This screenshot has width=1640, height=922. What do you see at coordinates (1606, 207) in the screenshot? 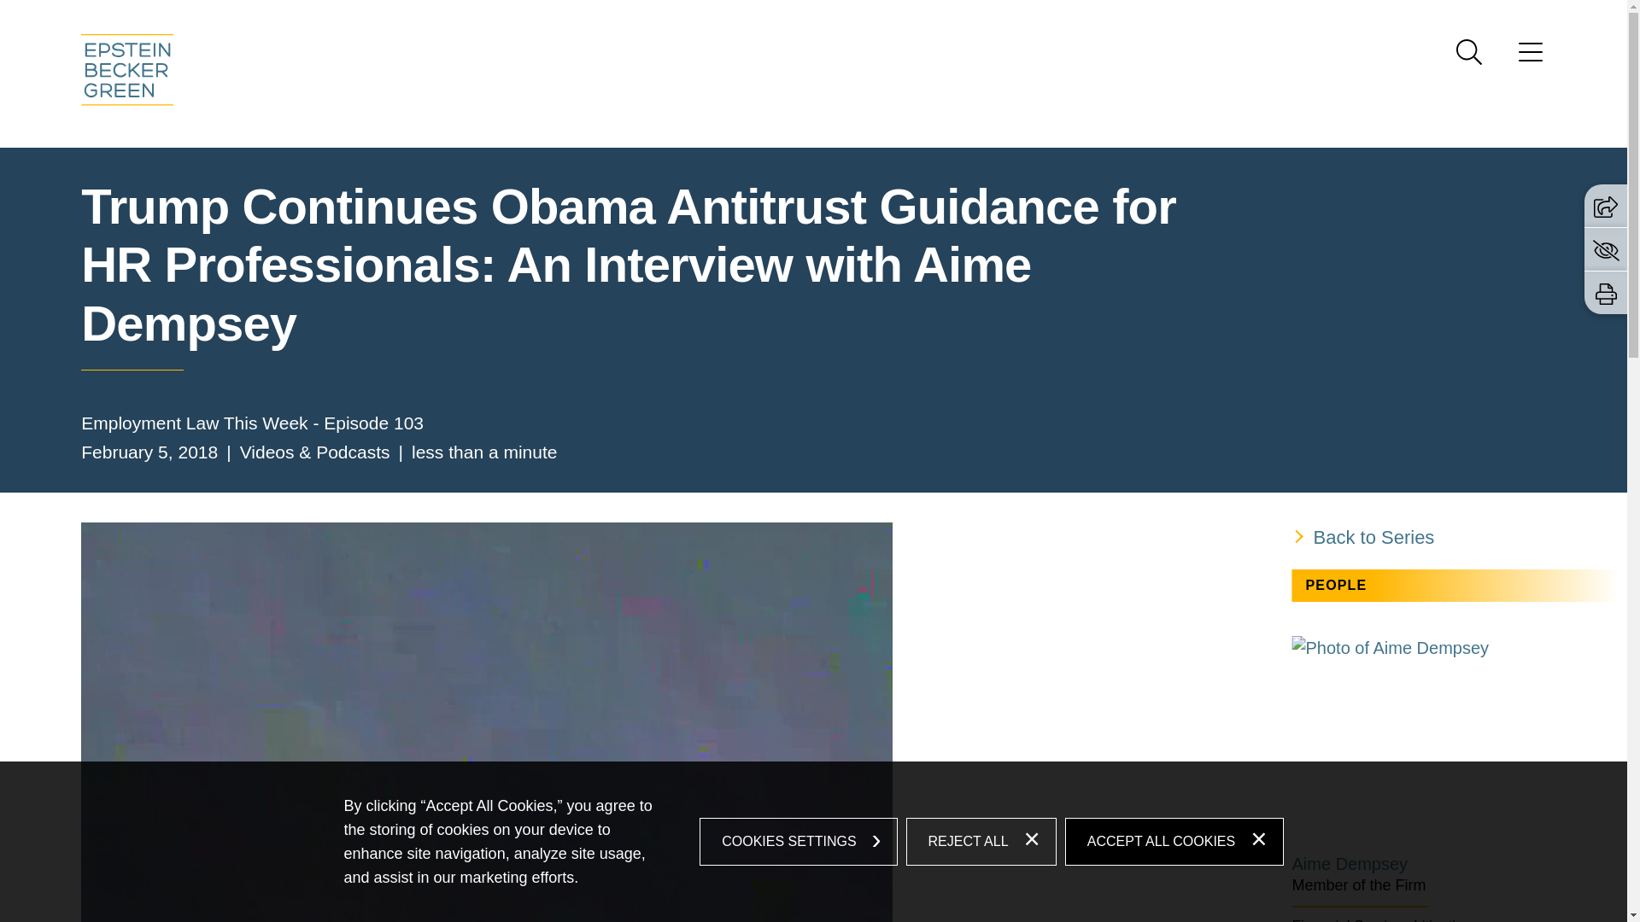
I see `Share` at bounding box center [1606, 207].